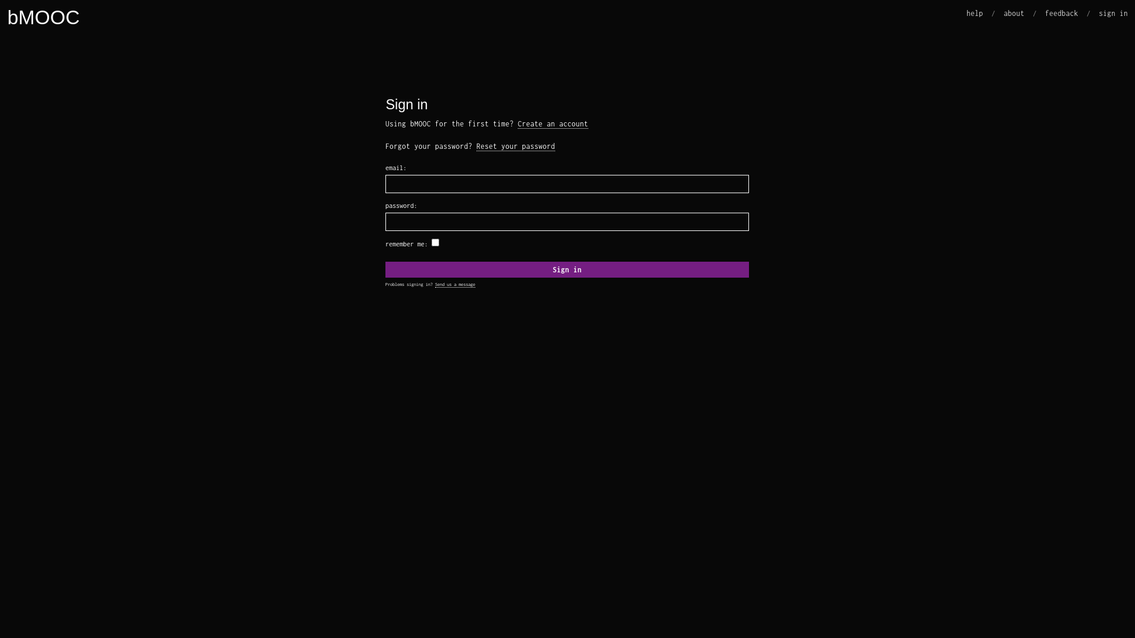 The height and width of the screenshot is (638, 1135). What do you see at coordinates (974, 14) in the screenshot?
I see `help` at bounding box center [974, 14].